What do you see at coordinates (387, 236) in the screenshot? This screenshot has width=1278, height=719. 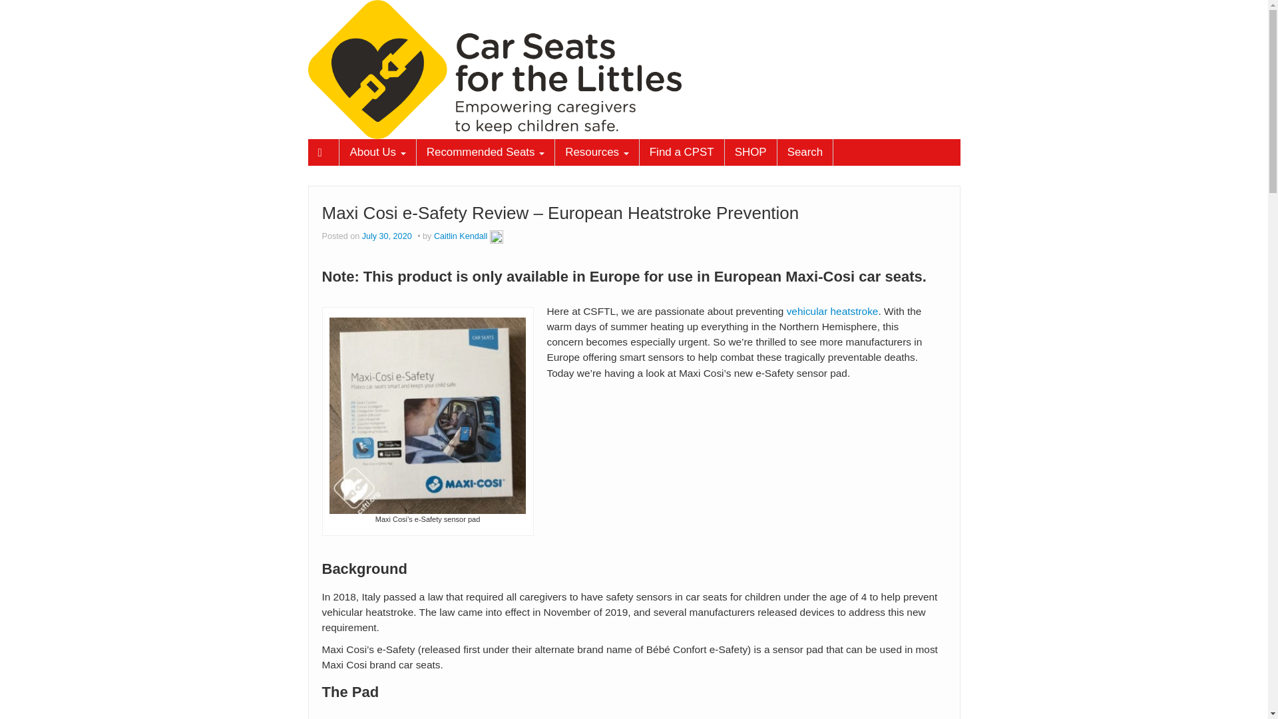 I see `11:16 am` at bounding box center [387, 236].